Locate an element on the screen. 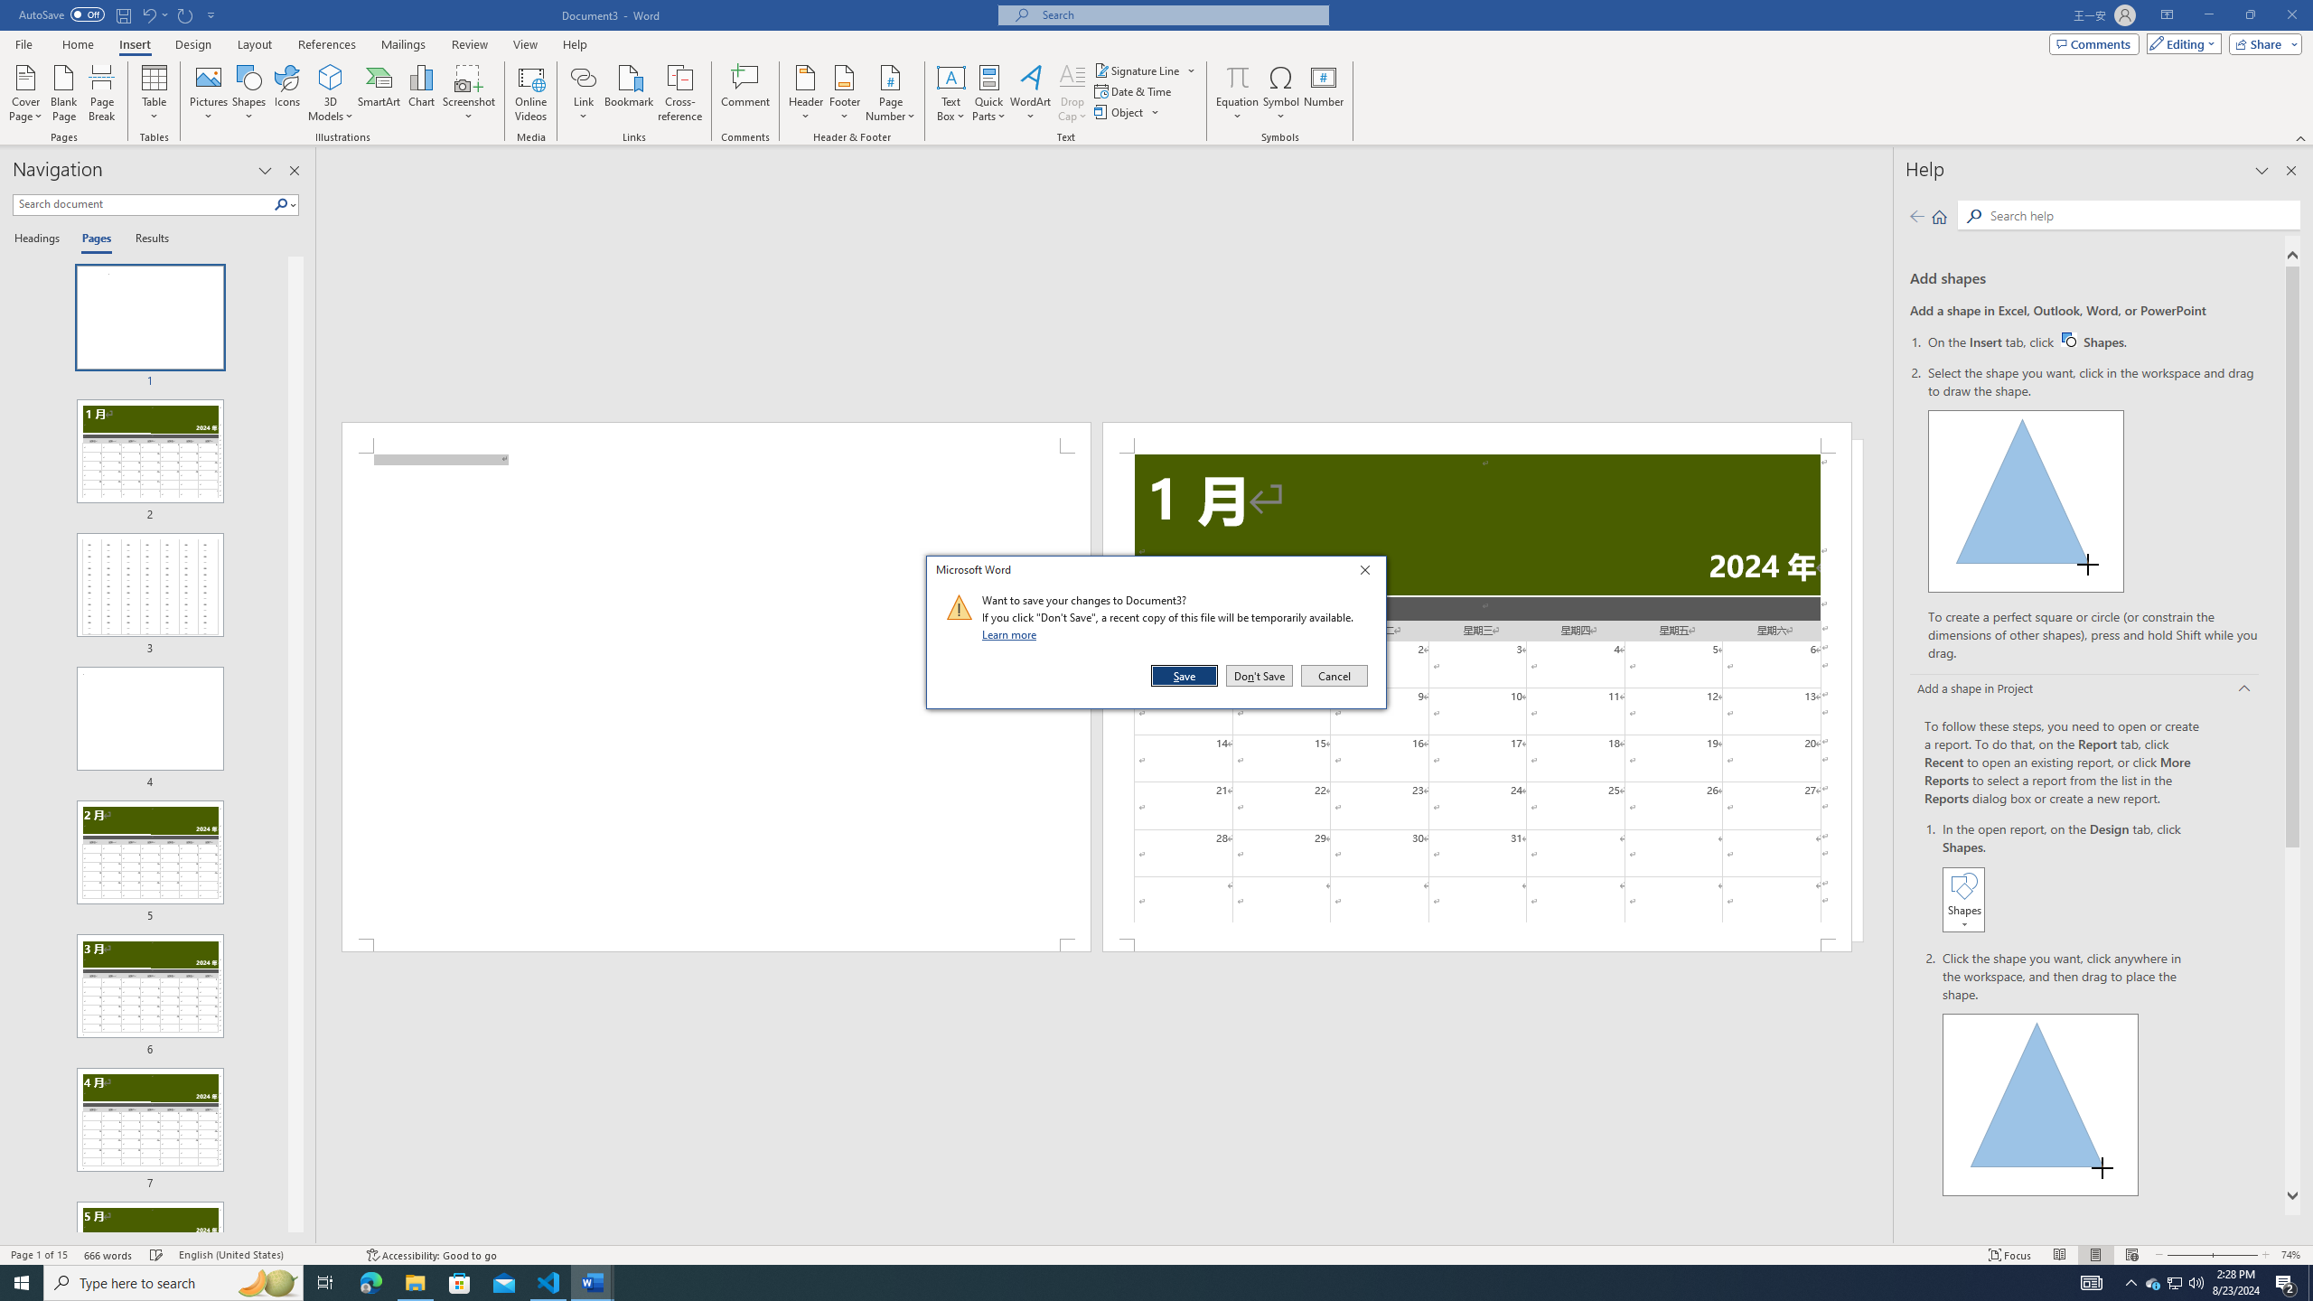  Online Videos... is located at coordinates (530, 93).